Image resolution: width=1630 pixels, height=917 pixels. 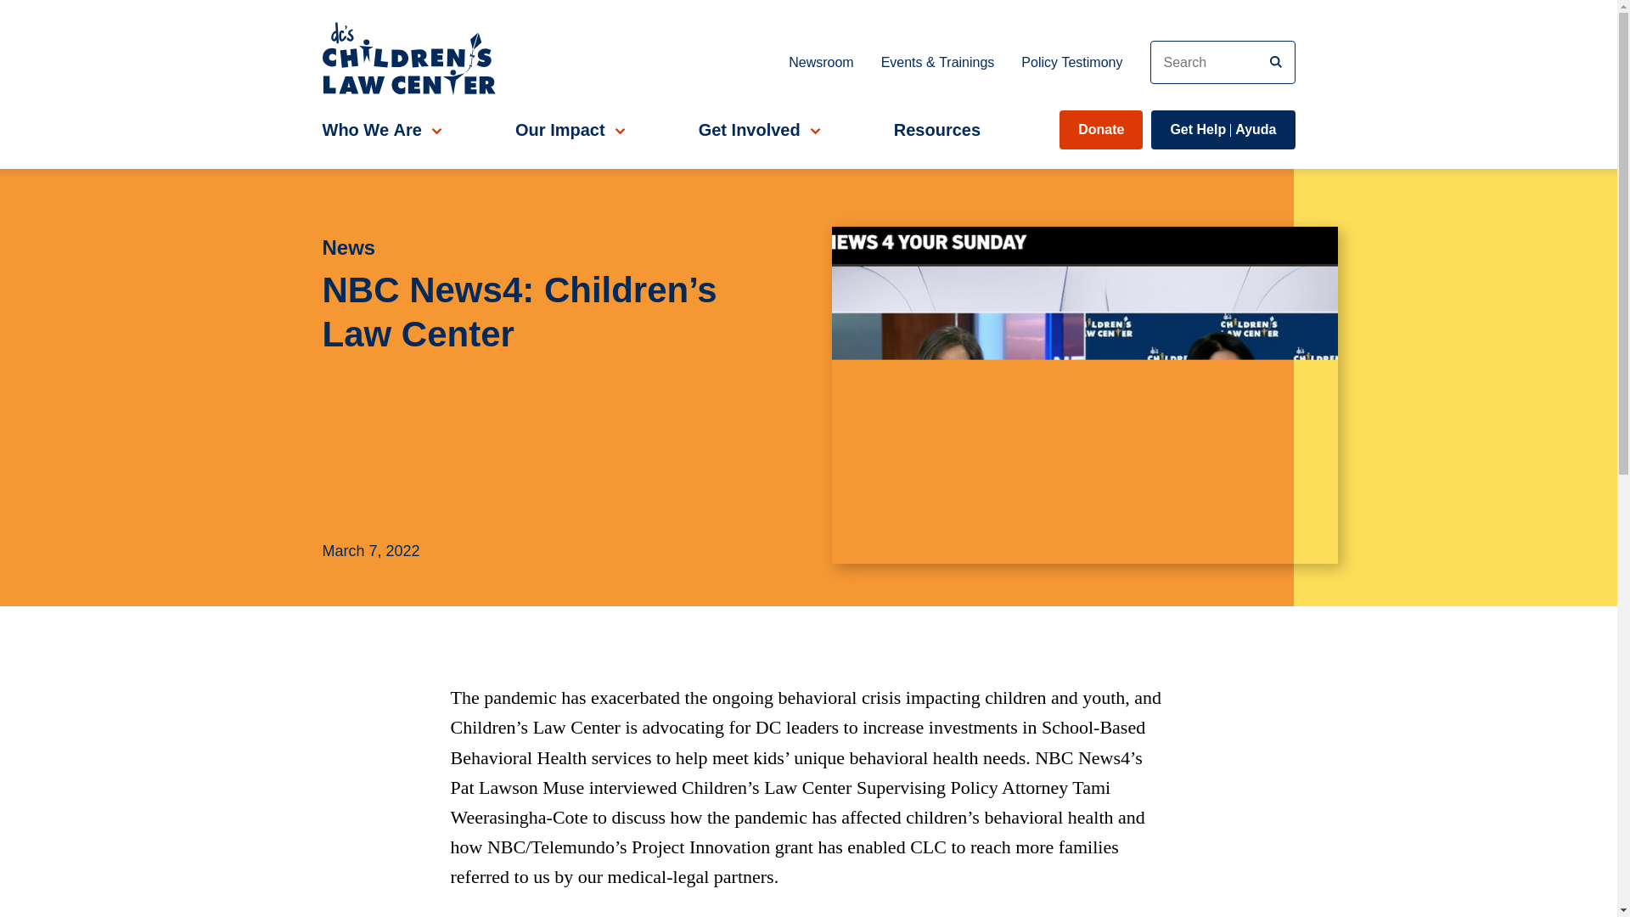 What do you see at coordinates (538, 247) in the screenshot?
I see `News` at bounding box center [538, 247].